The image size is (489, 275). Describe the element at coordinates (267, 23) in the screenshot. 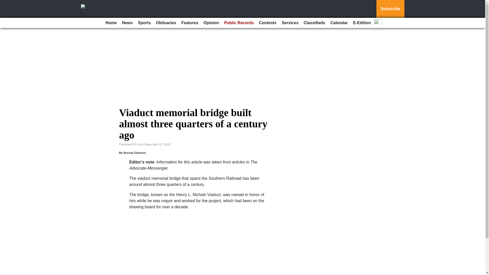

I see `Contests` at that location.